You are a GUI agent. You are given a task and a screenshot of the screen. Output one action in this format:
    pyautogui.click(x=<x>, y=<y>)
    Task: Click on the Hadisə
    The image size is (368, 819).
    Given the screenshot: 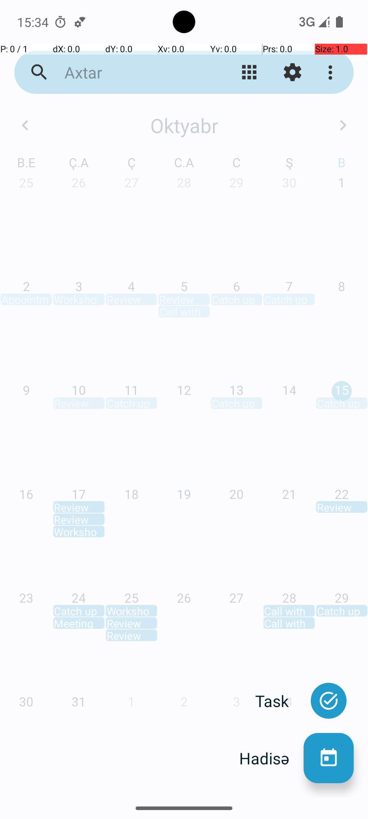 What is the action you would take?
    pyautogui.click(x=271, y=758)
    